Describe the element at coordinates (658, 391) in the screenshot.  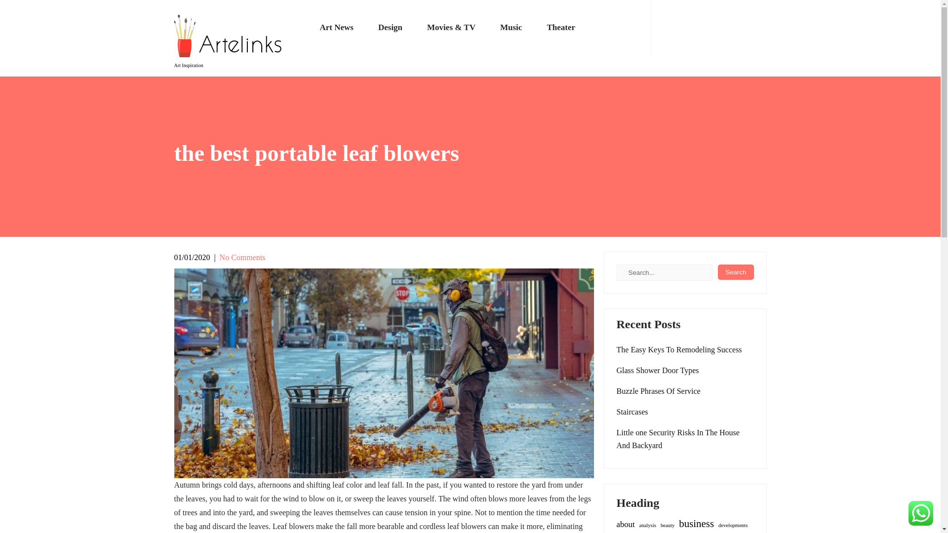
I see `Buzzle Phrases Of Service` at that location.